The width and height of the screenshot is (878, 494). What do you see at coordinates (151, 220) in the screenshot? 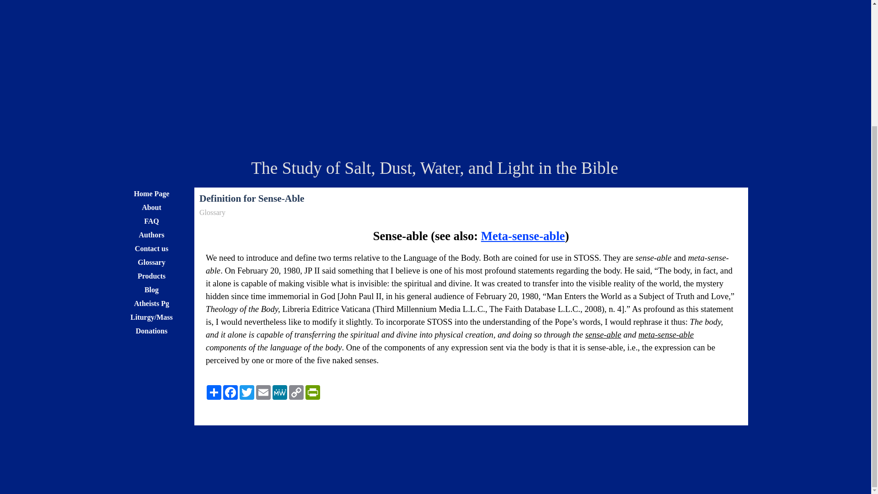
I see `FAQ` at bounding box center [151, 220].